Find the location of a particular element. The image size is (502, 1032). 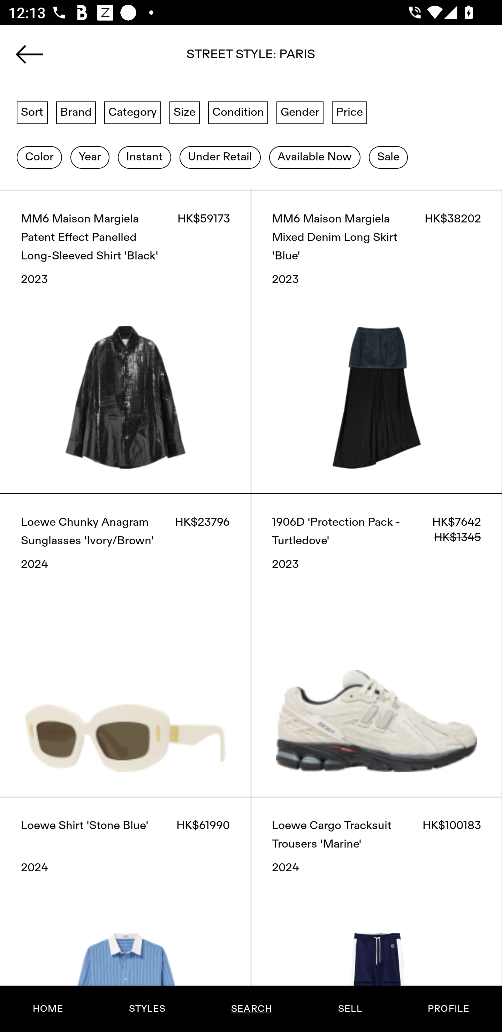

Sale is located at coordinates (388, 157).